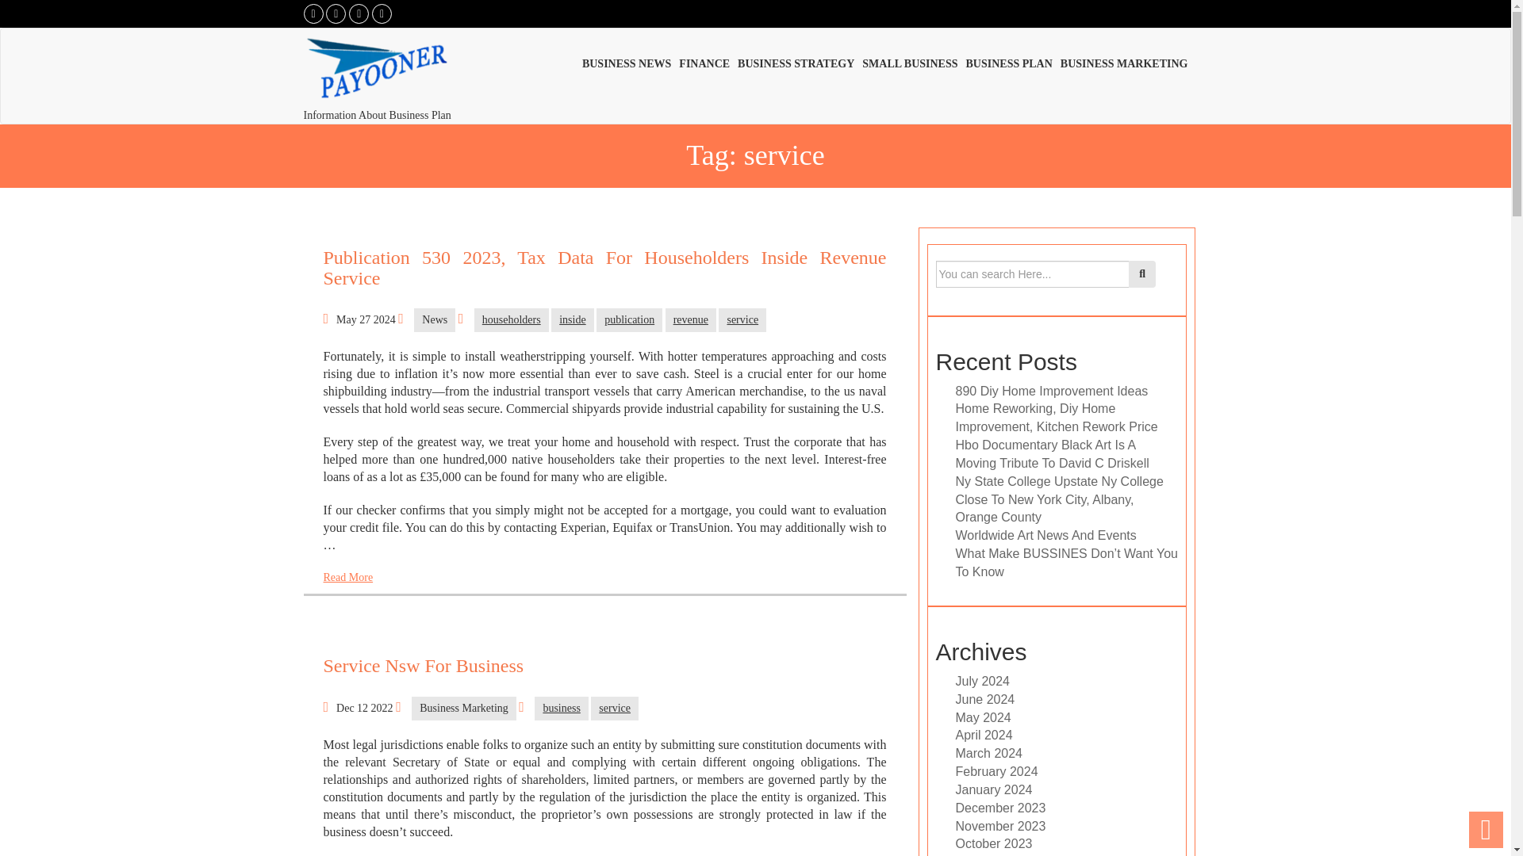  Describe the element at coordinates (347, 577) in the screenshot. I see `Read More` at that location.